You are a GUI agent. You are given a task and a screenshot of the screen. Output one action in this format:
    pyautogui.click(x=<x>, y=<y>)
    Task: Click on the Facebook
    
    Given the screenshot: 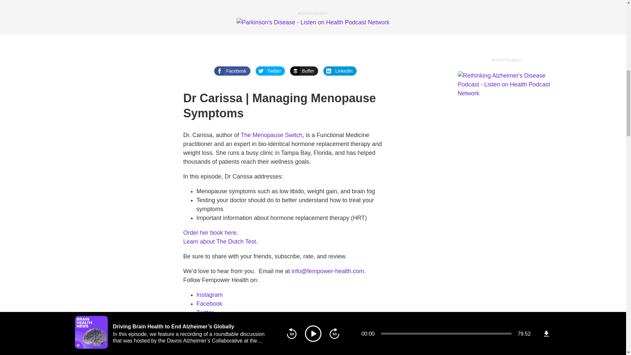 What is the action you would take?
    pyautogui.click(x=209, y=304)
    